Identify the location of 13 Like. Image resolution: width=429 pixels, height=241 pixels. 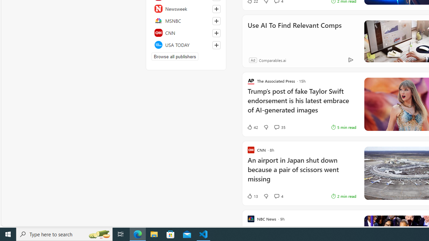
(252, 196).